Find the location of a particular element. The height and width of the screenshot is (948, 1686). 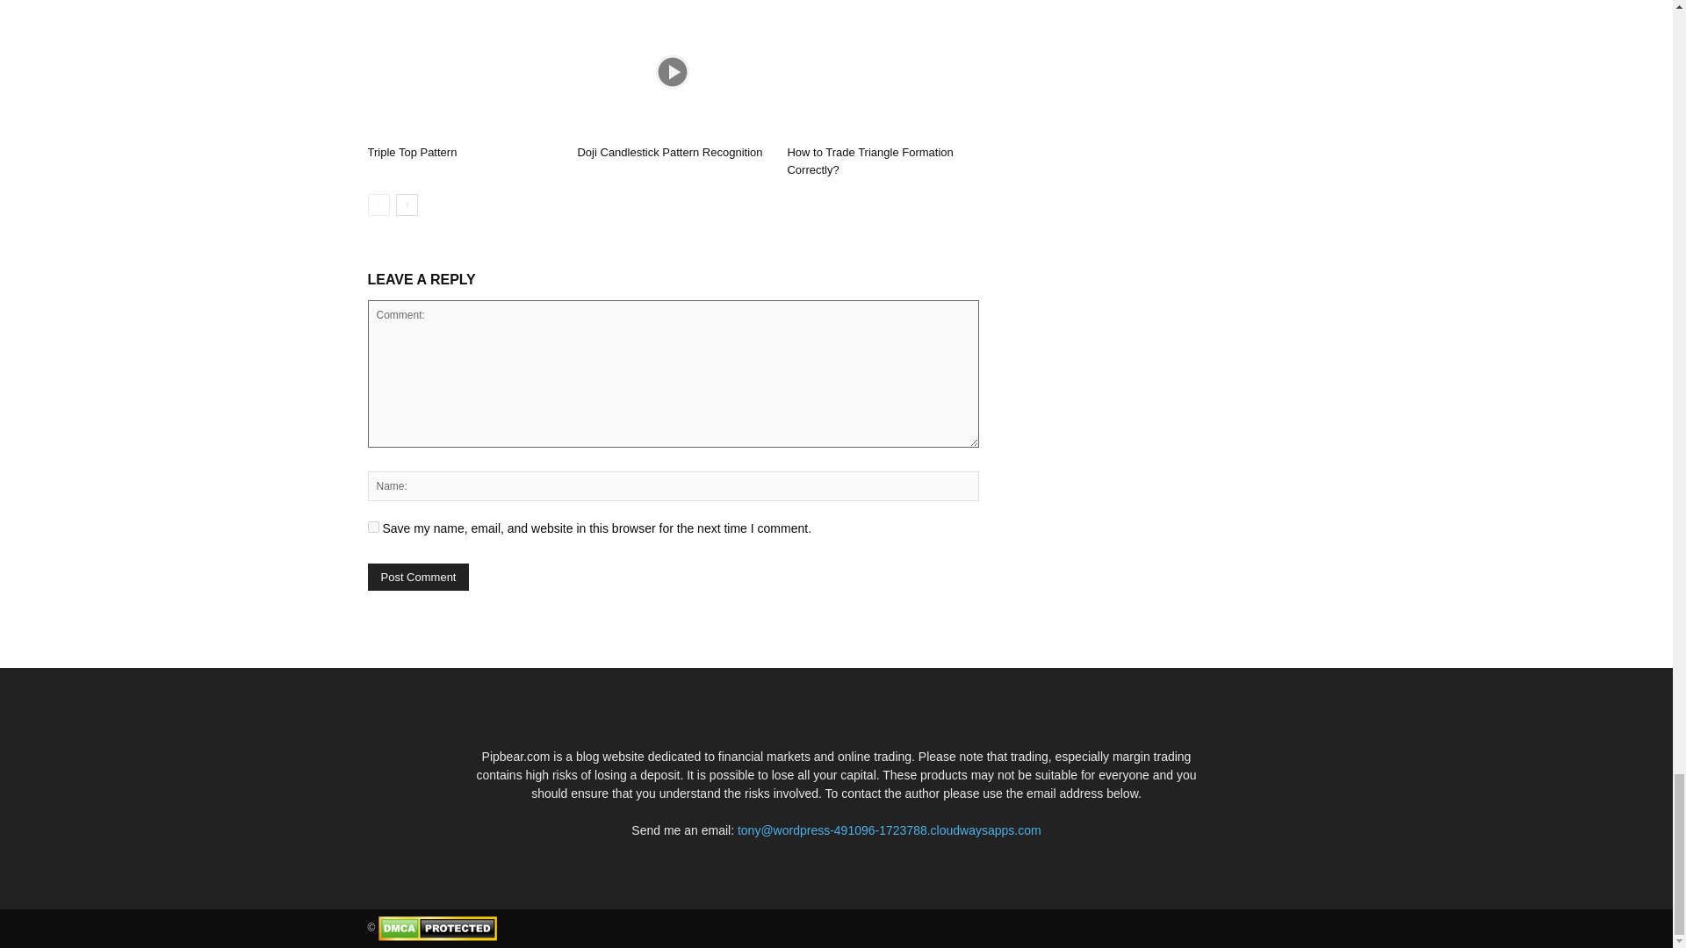

yes is located at coordinates (372, 527).